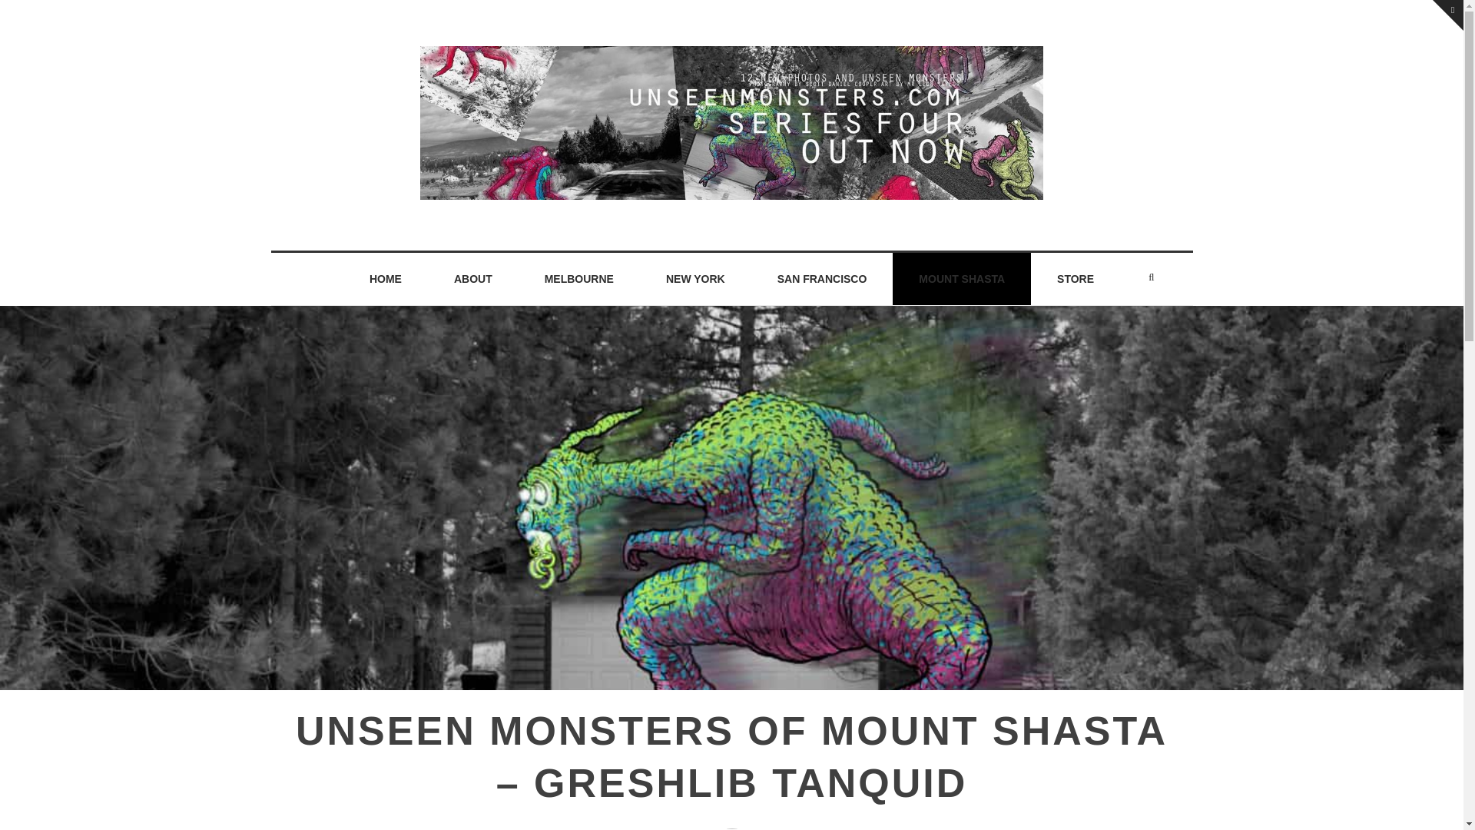 The image size is (1475, 830). Describe the element at coordinates (822, 279) in the screenshot. I see `SAN FRANCISCO` at that location.